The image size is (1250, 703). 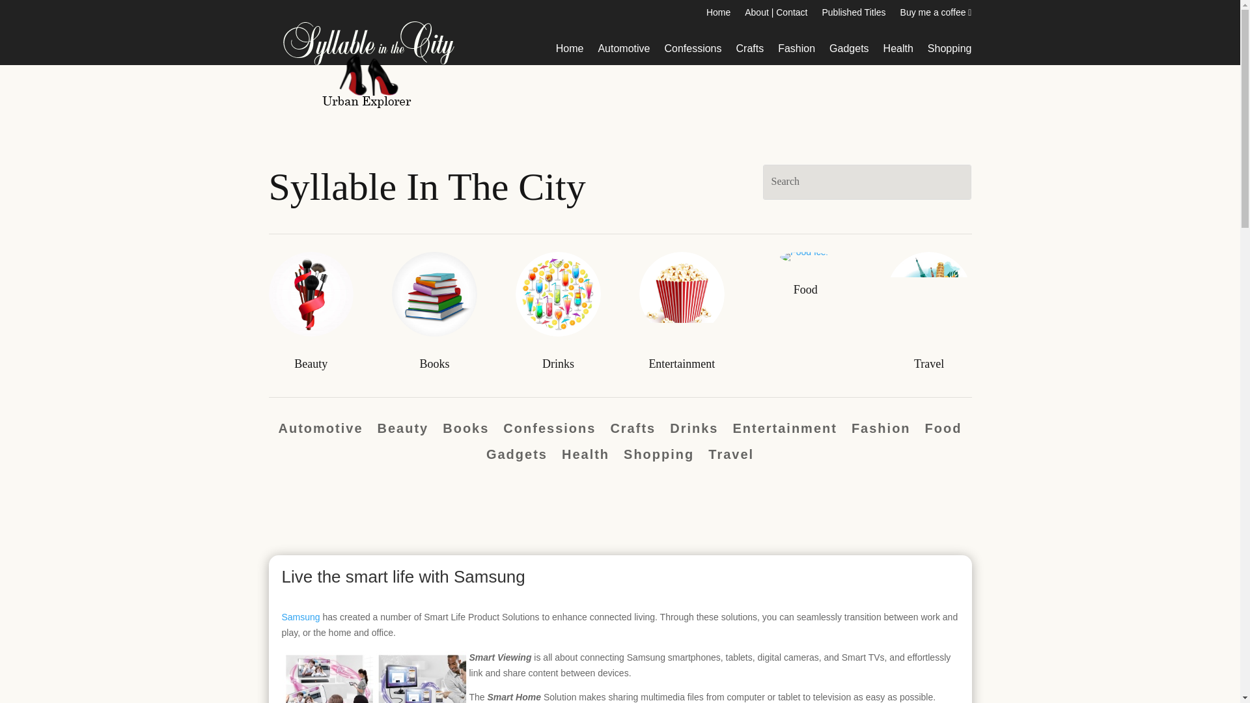 What do you see at coordinates (465, 431) in the screenshot?
I see `Books` at bounding box center [465, 431].